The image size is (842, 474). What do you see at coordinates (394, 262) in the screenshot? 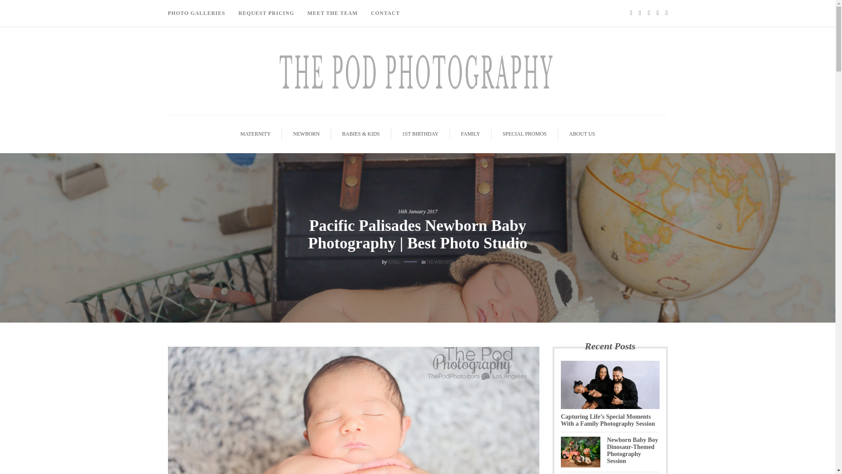
I see `Erika` at bounding box center [394, 262].